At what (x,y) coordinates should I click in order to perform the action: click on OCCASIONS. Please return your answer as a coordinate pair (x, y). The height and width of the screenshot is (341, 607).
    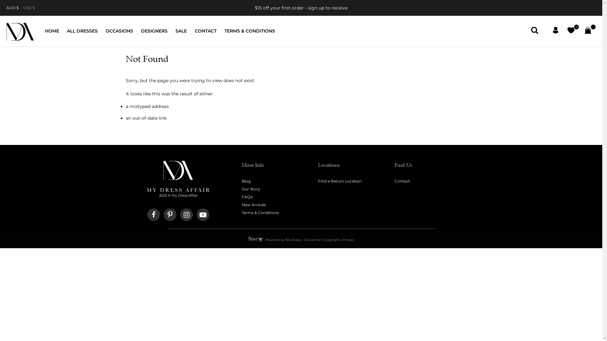
    Looking at the image, I should click on (120, 31).